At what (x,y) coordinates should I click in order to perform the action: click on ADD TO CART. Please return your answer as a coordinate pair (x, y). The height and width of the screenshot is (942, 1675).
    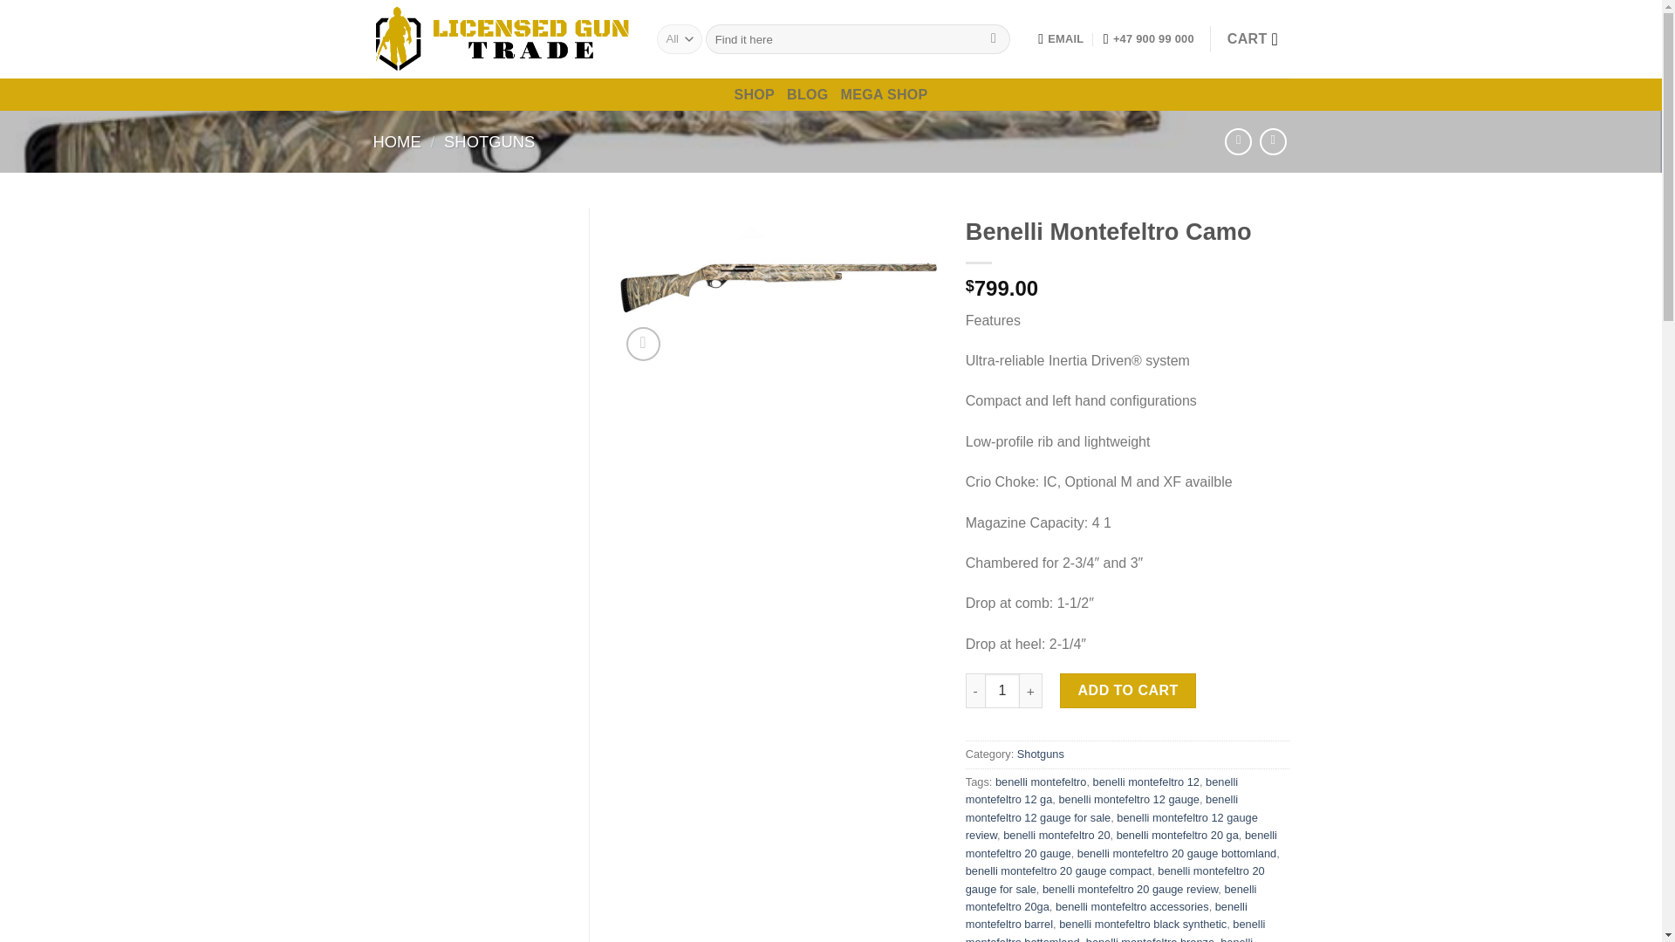
    Looking at the image, I should click on (1127, 691).